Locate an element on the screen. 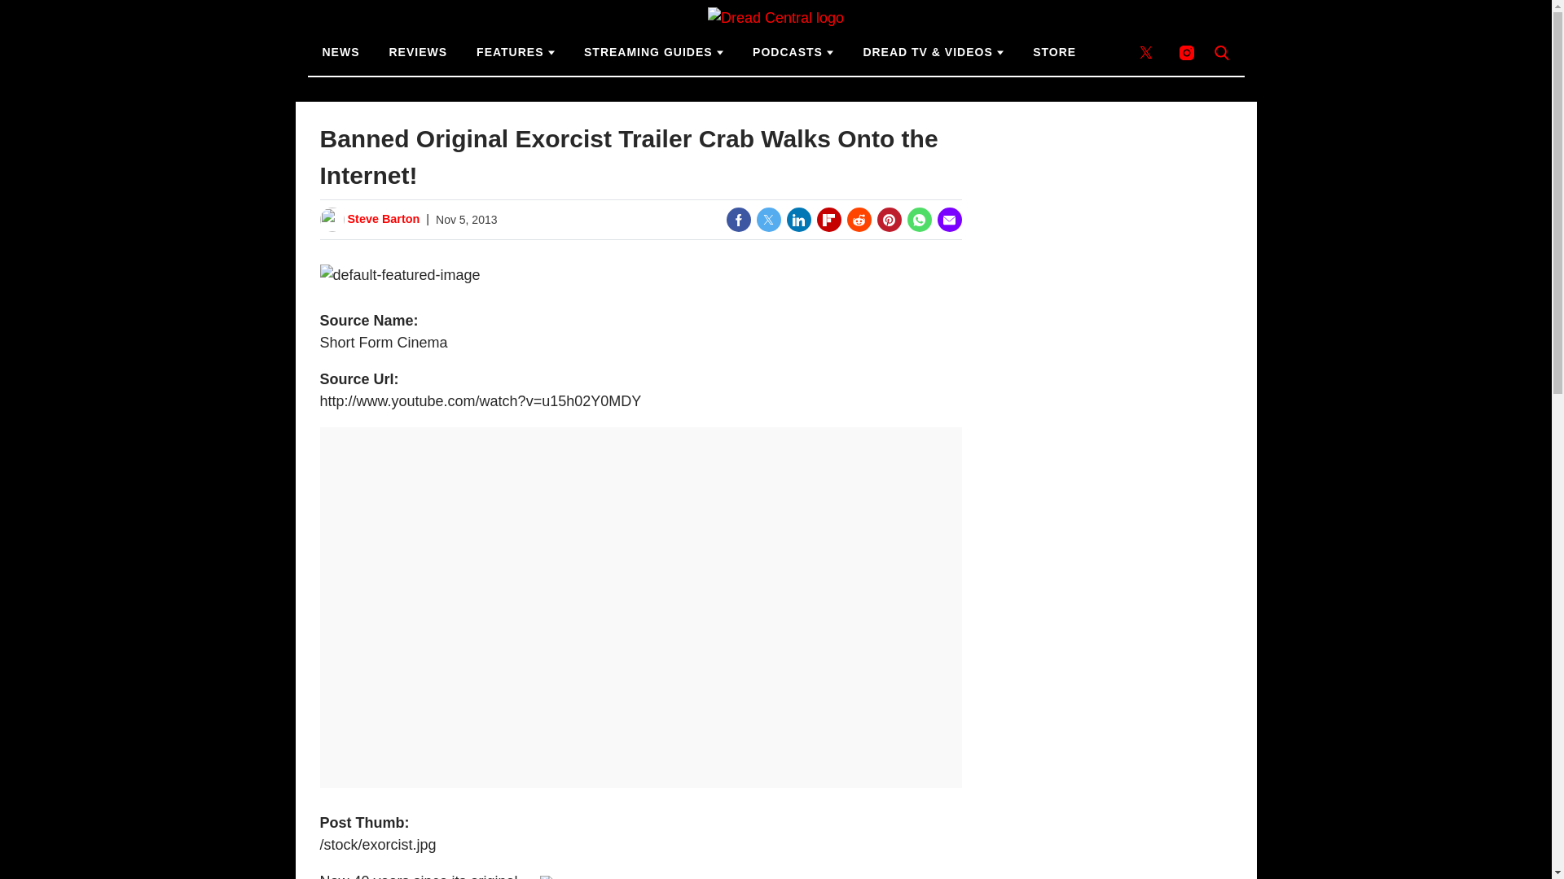  Share on Twitter is located at coordinates (767, 220).